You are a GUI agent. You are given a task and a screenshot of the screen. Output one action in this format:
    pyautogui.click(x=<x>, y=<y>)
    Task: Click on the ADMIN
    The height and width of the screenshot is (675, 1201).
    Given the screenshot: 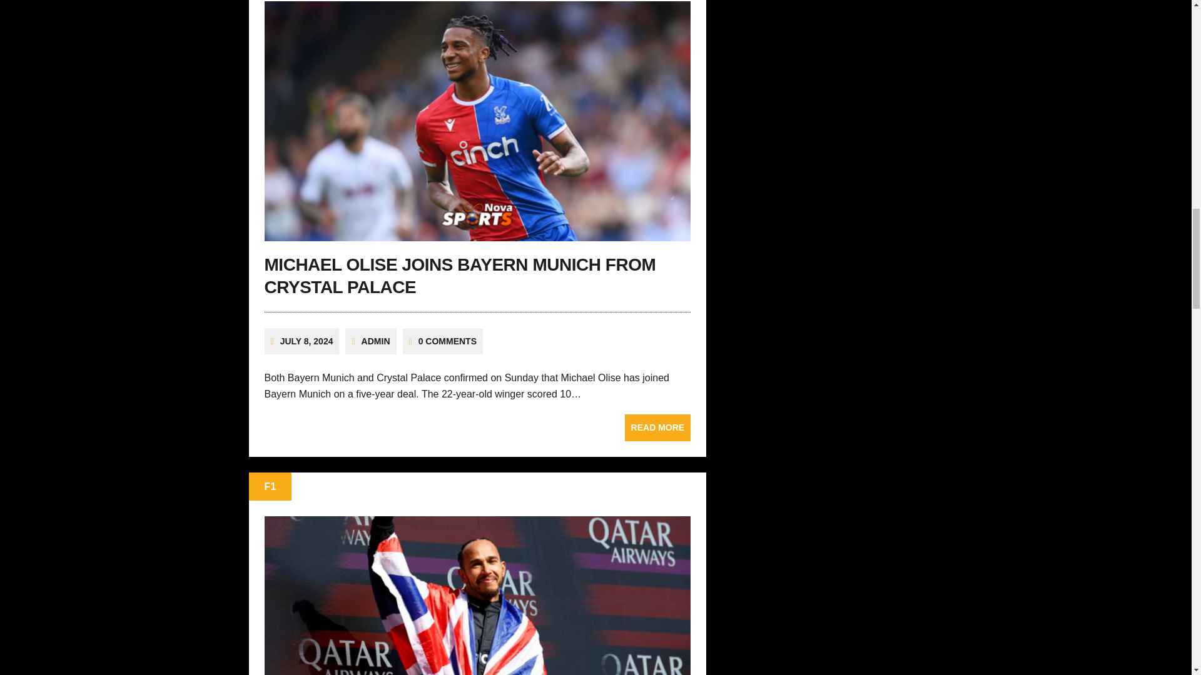 What is the action you would take?
    pyautogui.click(x=375, y=341)
    